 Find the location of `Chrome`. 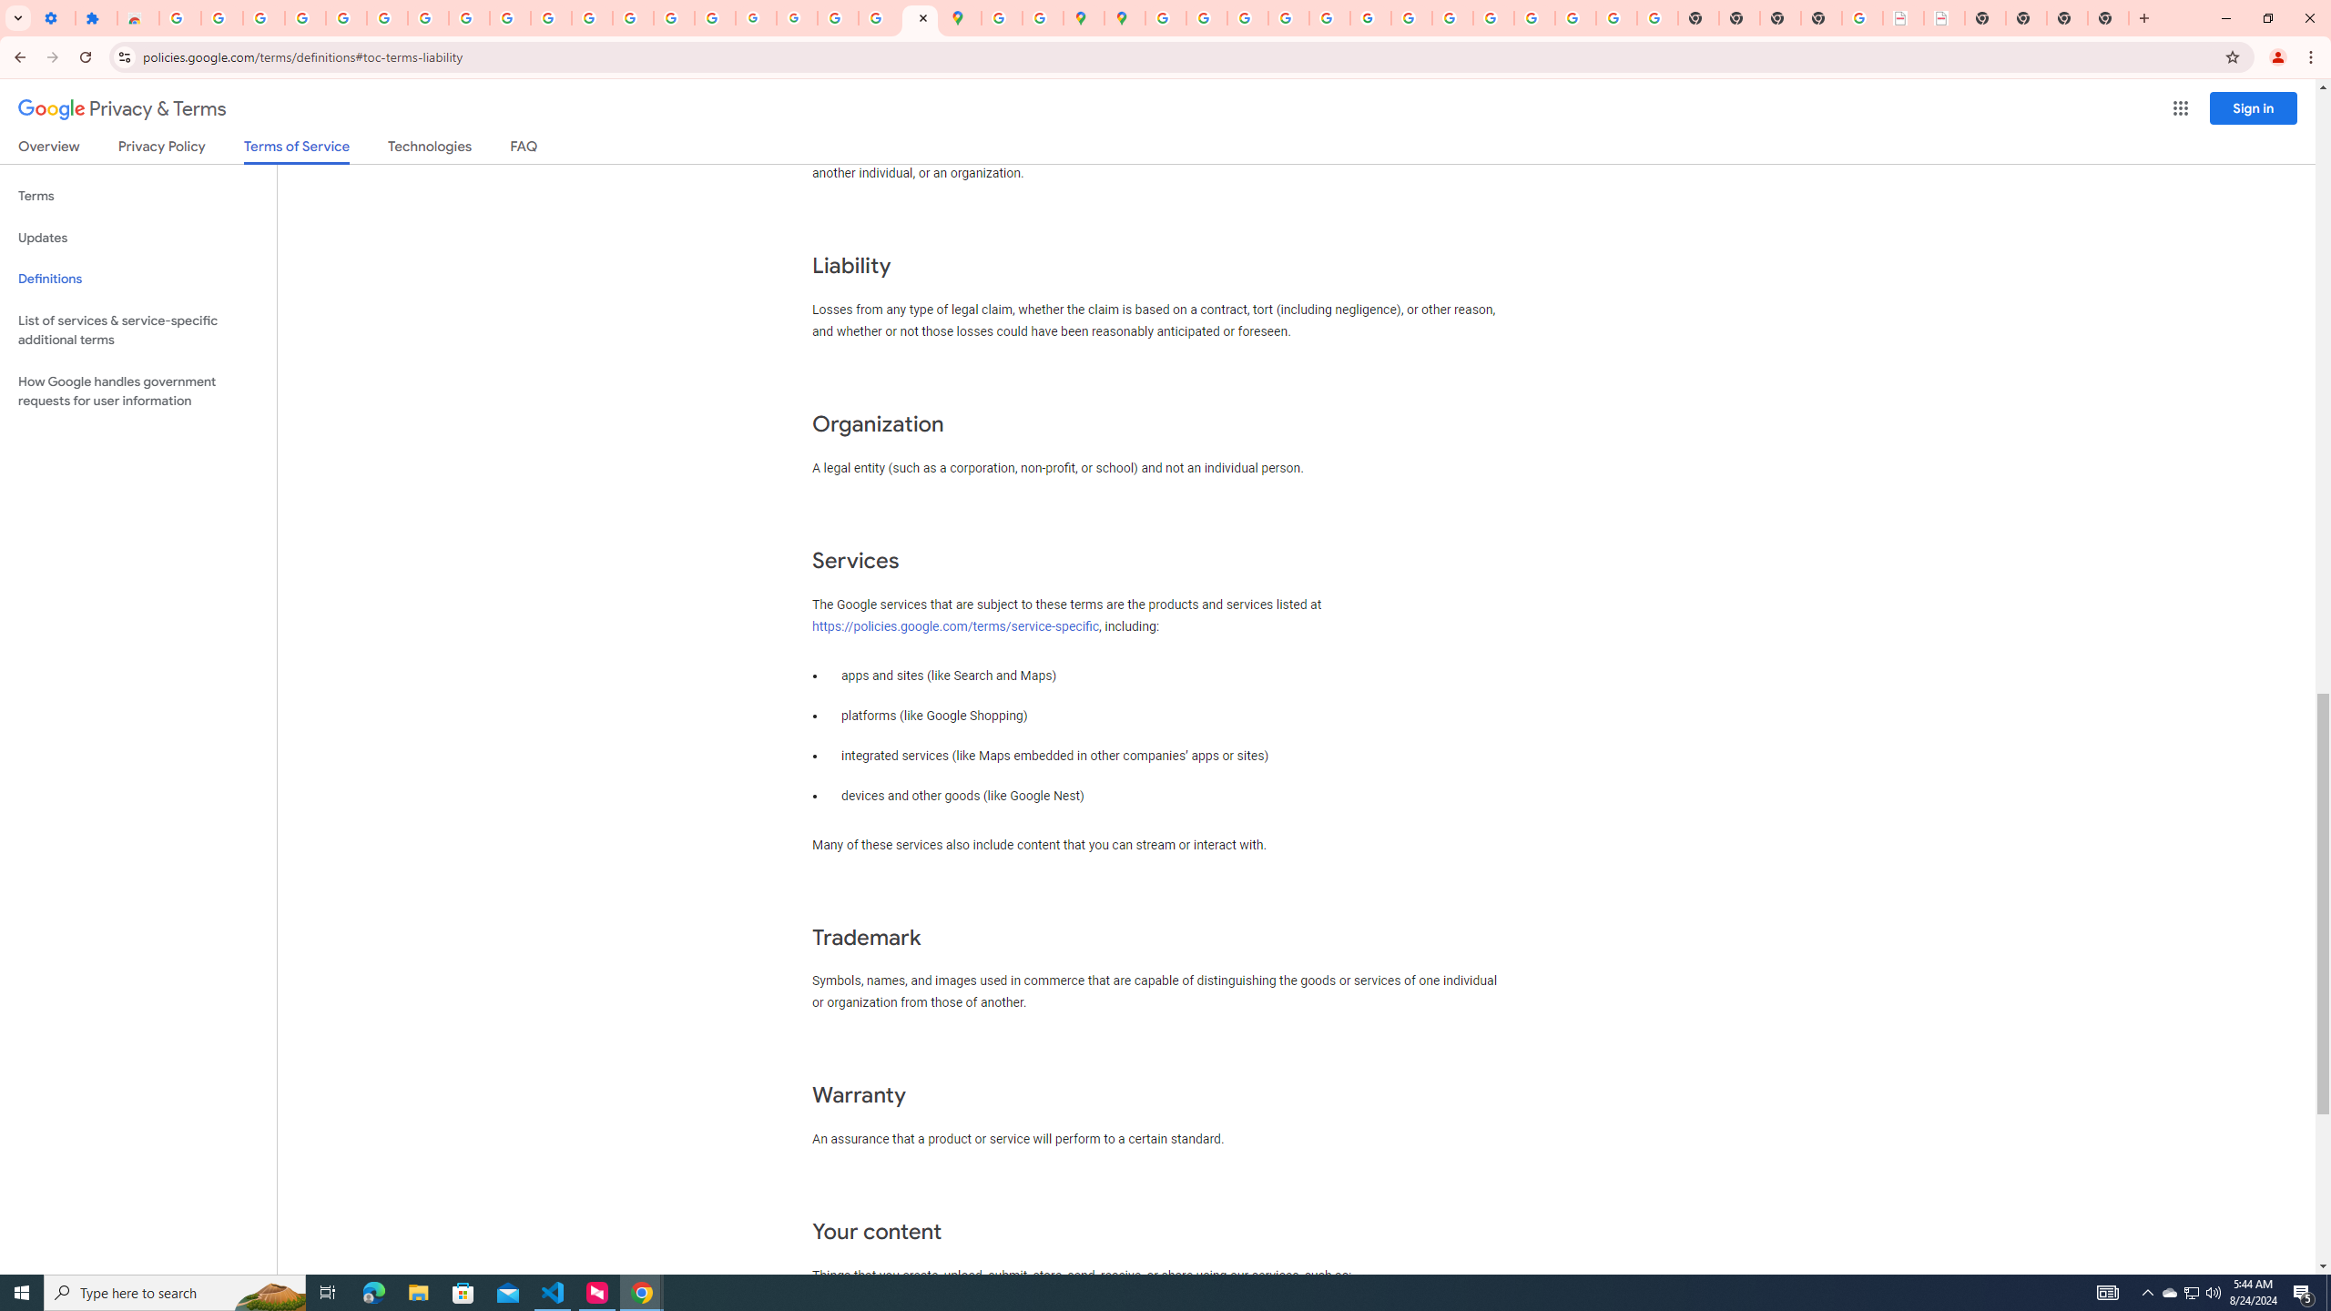

Chrome is located at coordinates (2313, 57).